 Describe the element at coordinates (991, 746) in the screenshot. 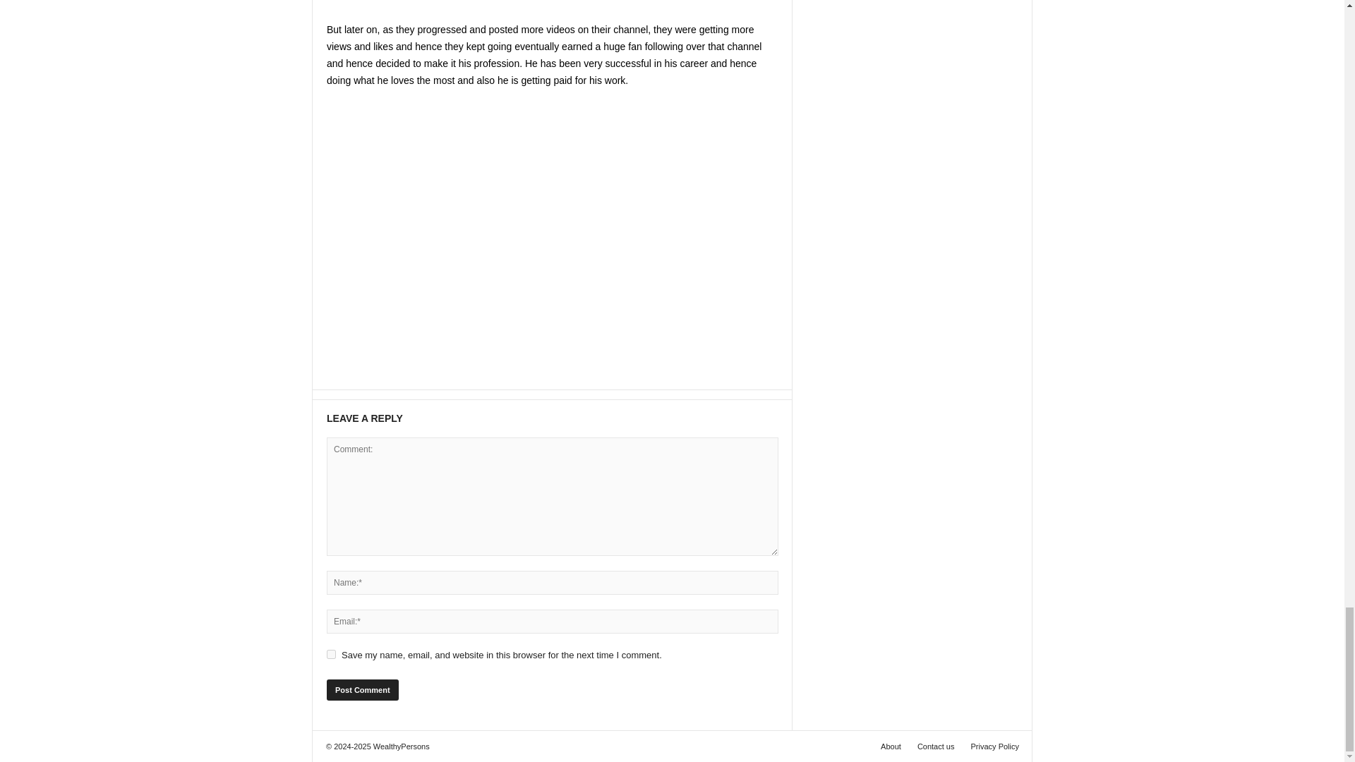

I see `Privacy Policy` at that location.